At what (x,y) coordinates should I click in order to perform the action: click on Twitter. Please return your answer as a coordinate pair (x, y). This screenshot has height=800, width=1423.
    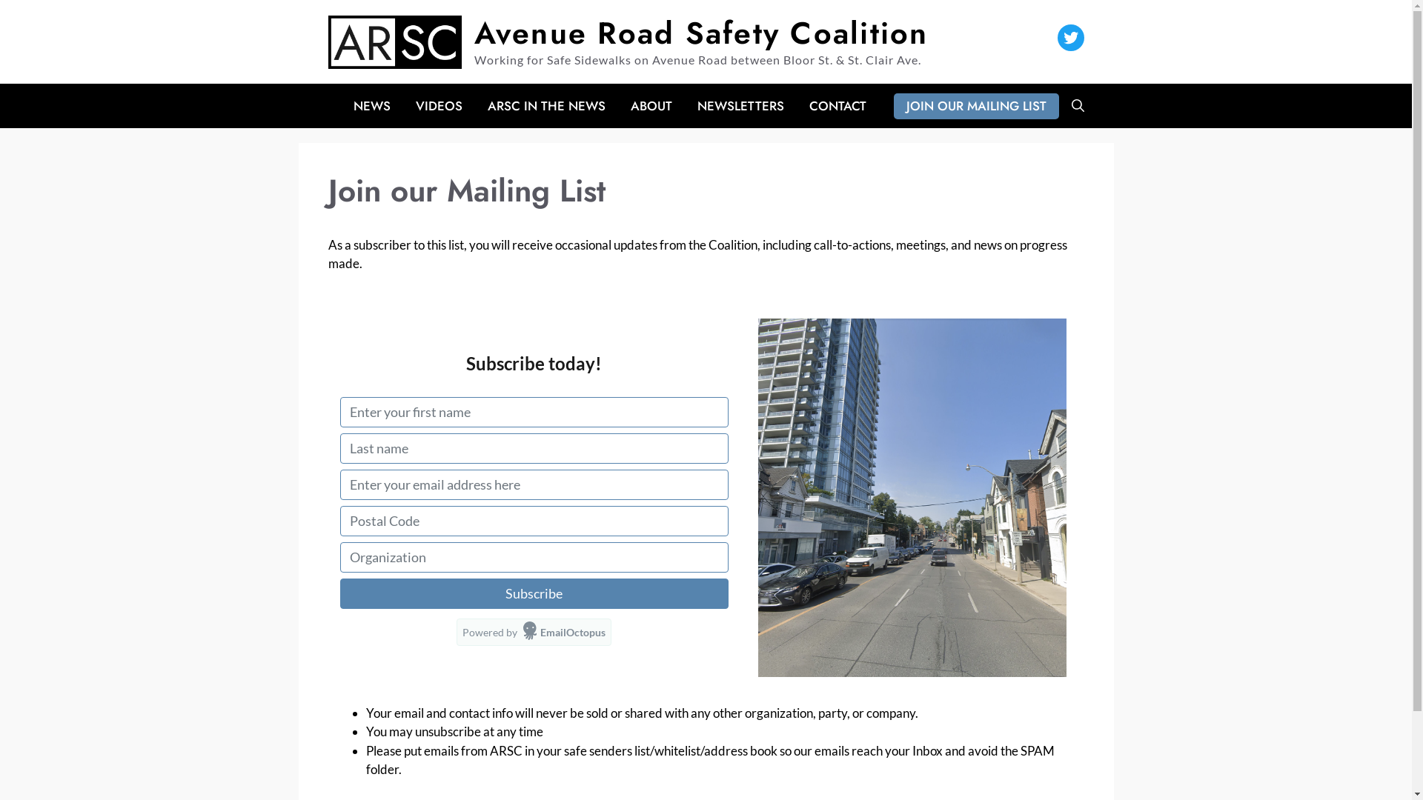
    Looking at the image, I should click on (1070, 38).